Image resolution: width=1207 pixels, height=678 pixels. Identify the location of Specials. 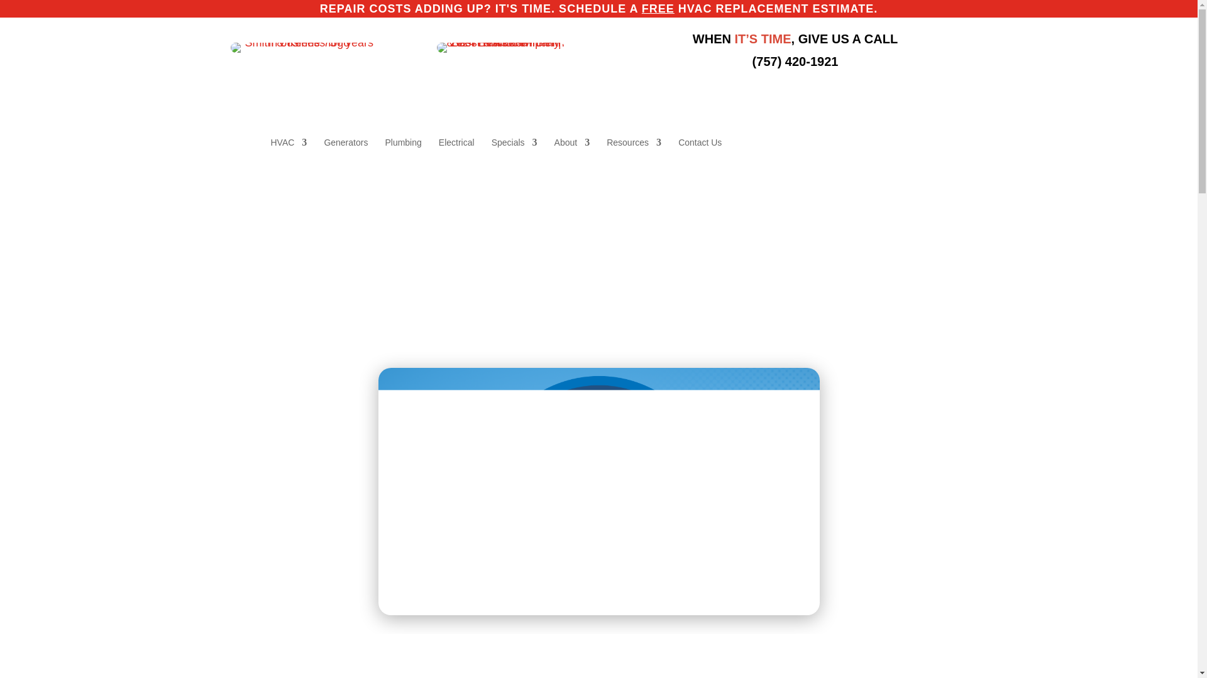
(514, 152).